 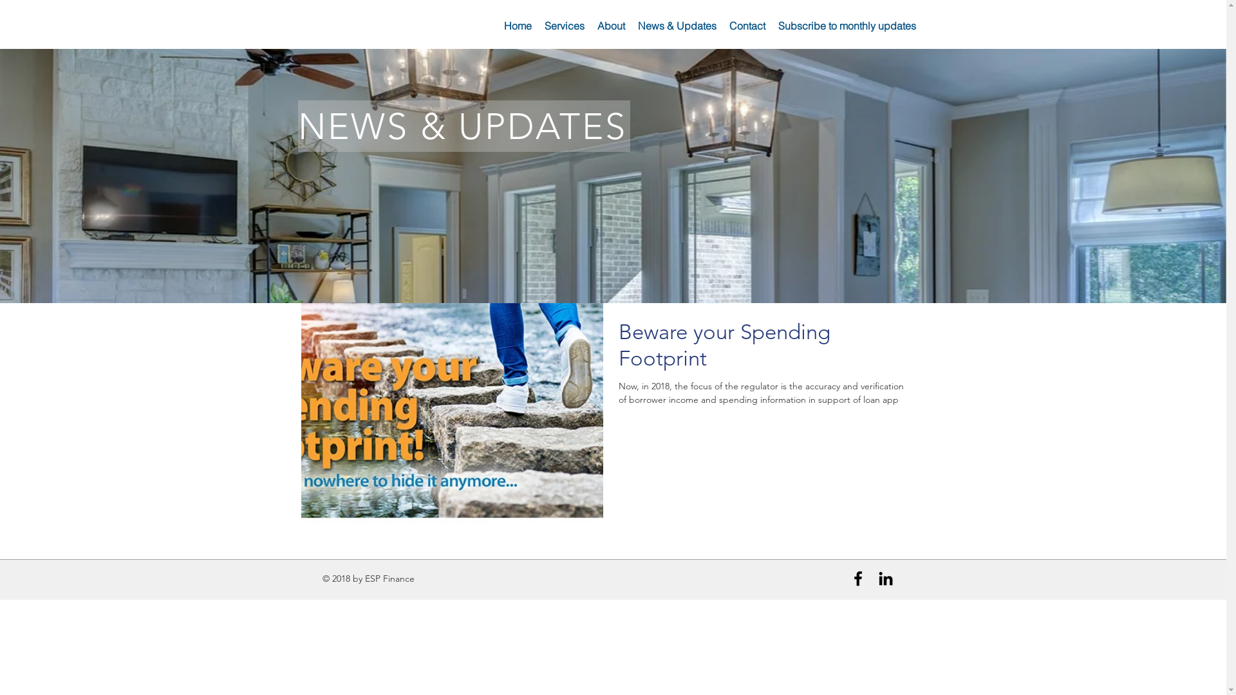 I want to click on Beware your Spending Footprint, so click(x=763, y=349).